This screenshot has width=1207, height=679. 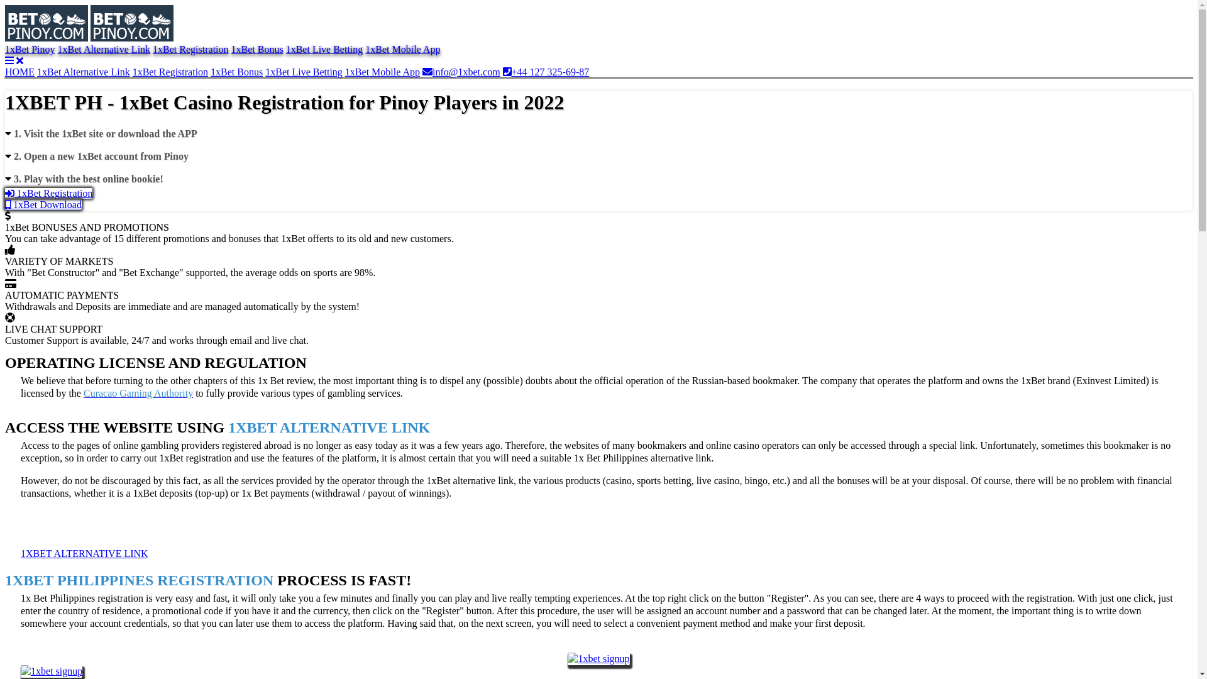 What do you see at coordinates (49, 194) in the screenshot?
I see `1xBet Registration` at bounding box center [49, 194].